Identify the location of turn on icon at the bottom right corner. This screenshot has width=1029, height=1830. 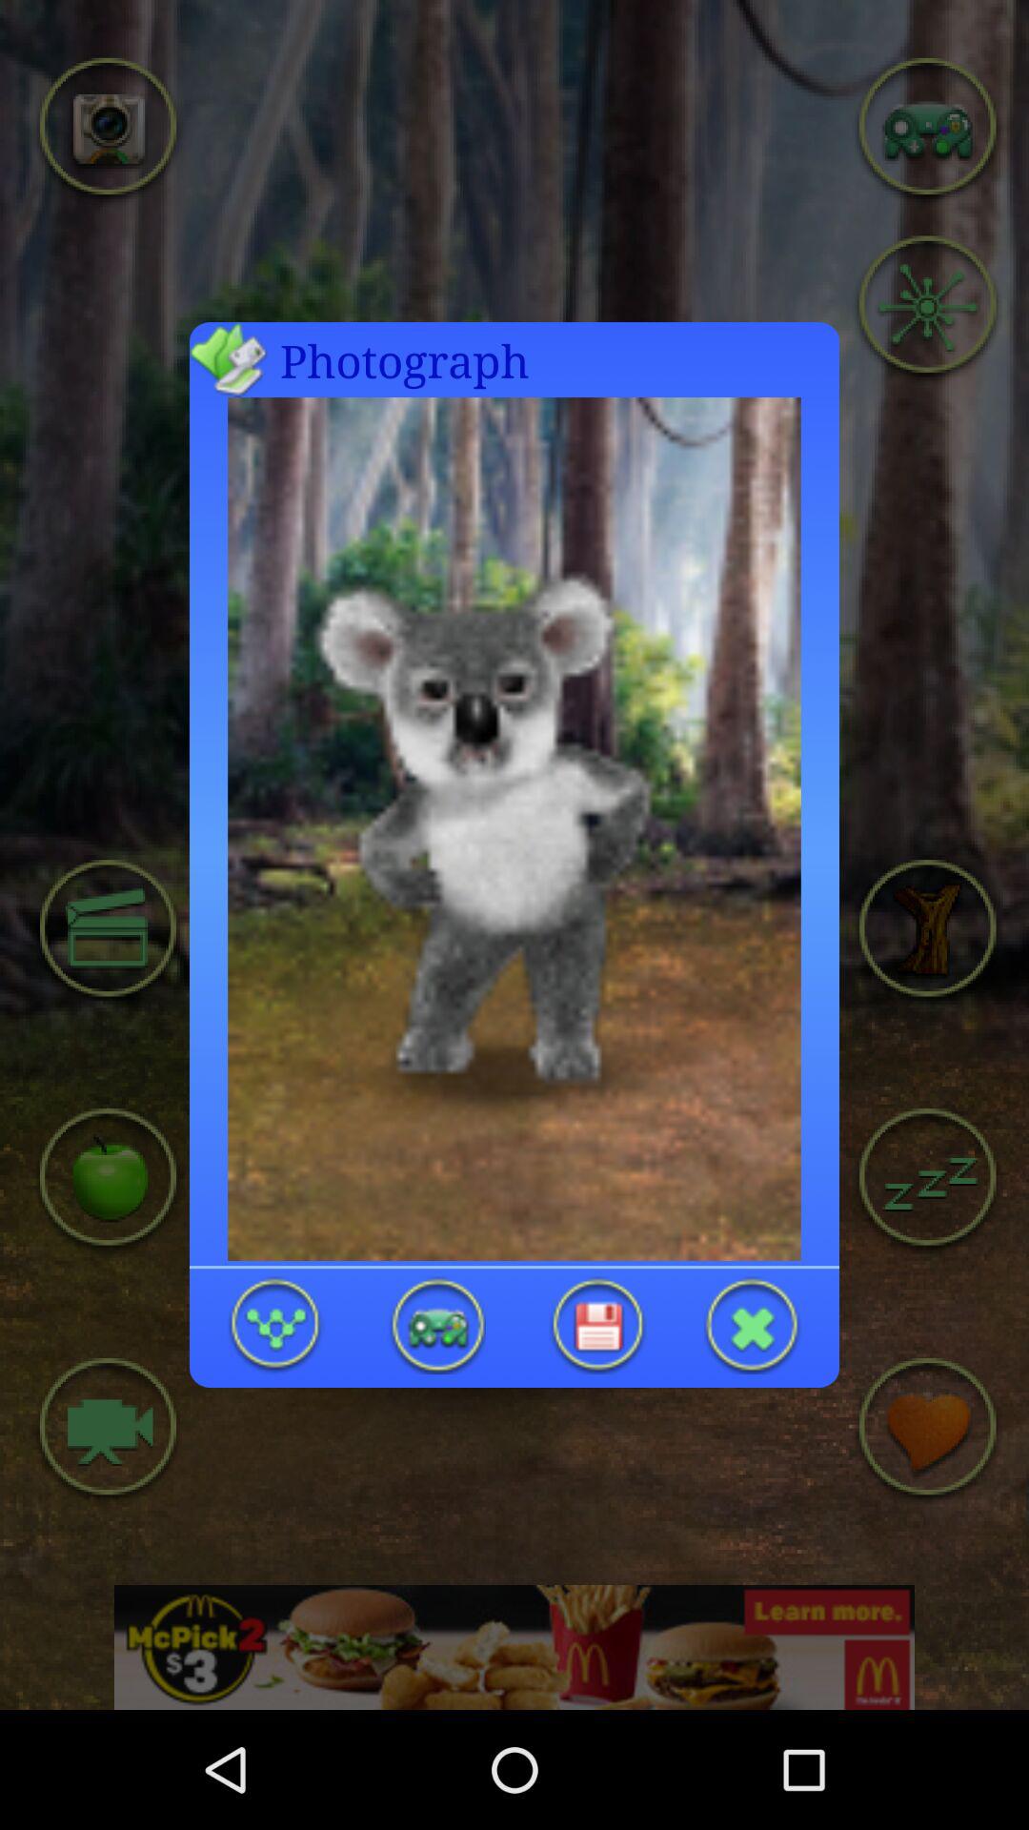
(753, 1325).